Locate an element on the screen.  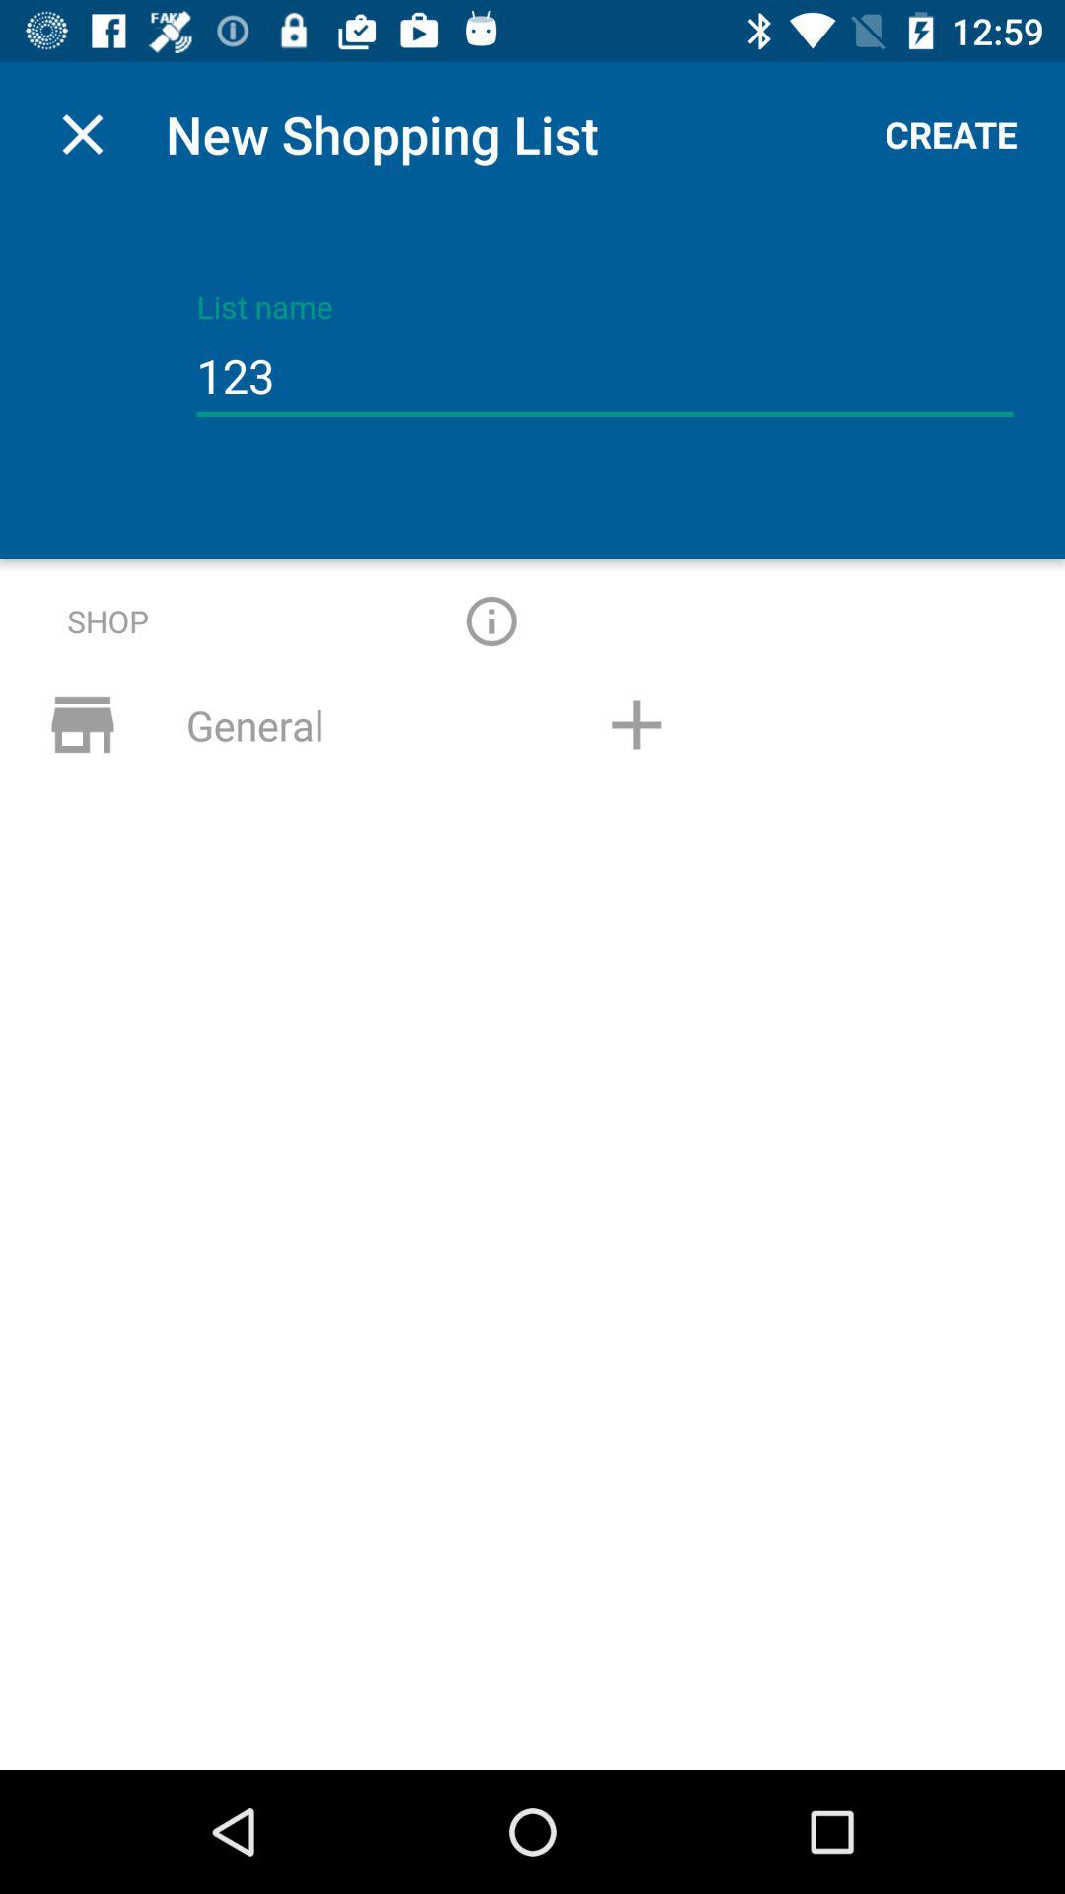
give more information is located at coordinates (491, 621).